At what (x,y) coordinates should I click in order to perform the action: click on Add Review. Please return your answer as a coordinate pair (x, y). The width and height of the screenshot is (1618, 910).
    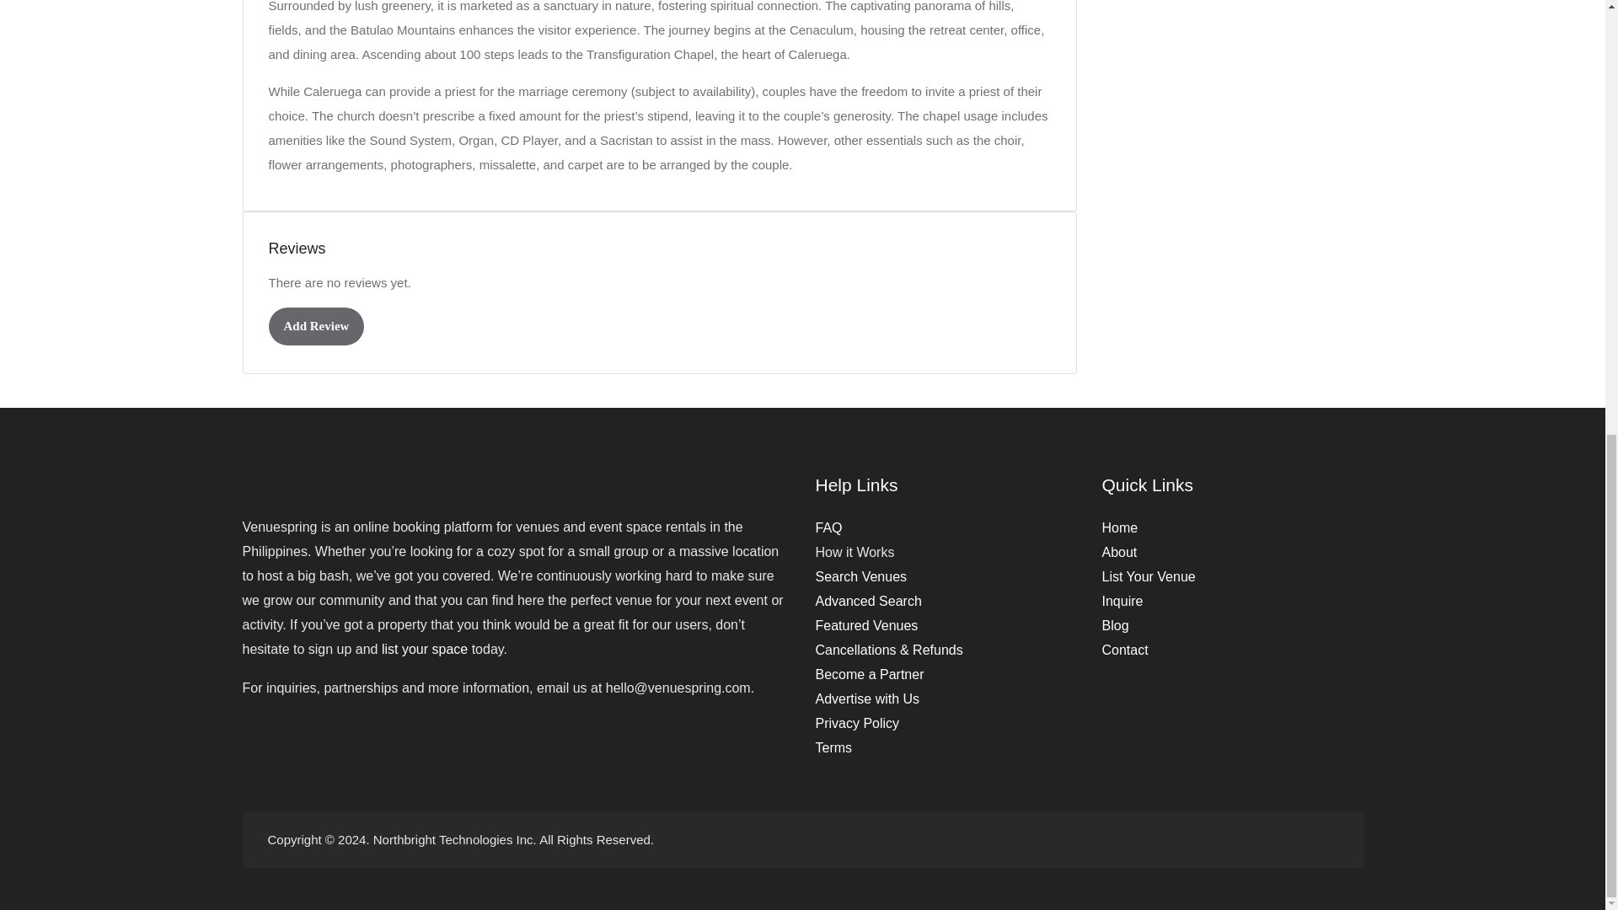
    Looking at the image, I should click on (316, 327).